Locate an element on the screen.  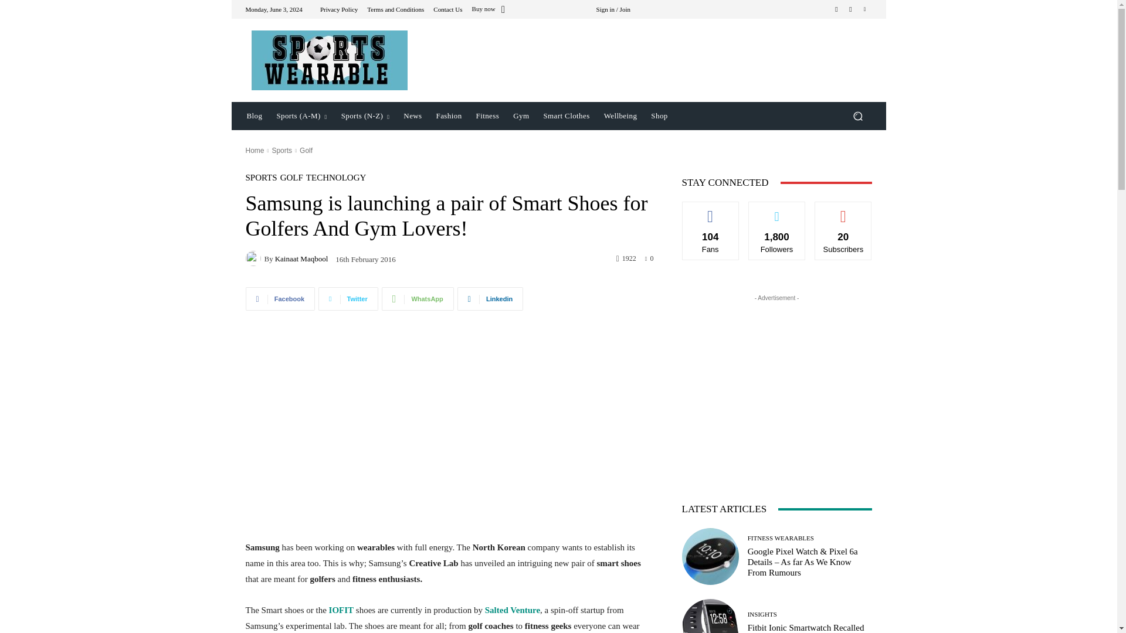
Linkedin is located at coordinates (490, 299).